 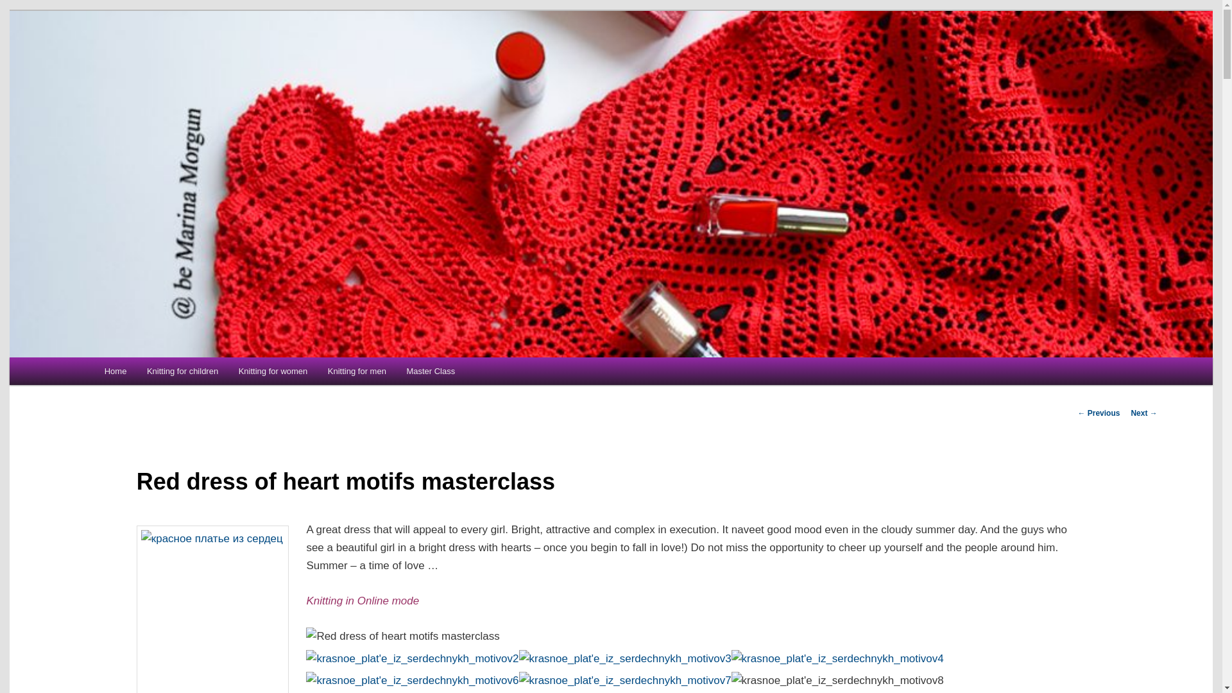 What do you see at coordinates (116, 371) in the screenshot?
I see `Home` at bounding box center [116, 371].